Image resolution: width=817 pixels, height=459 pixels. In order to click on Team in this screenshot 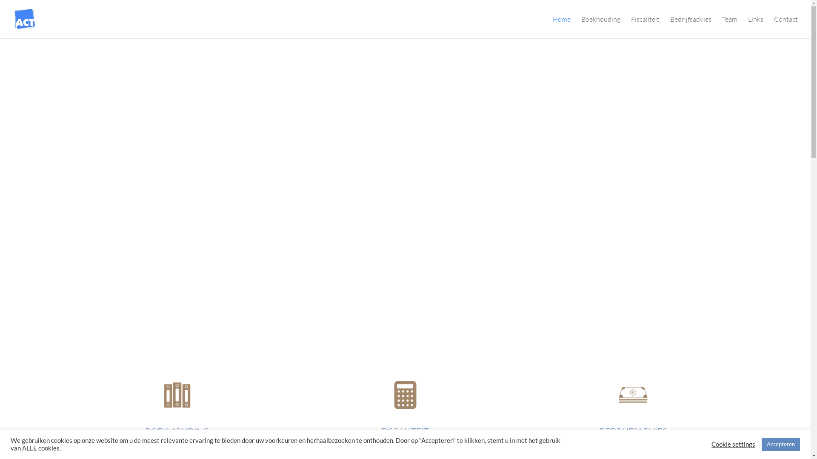, I will do `click(730, 27)`.